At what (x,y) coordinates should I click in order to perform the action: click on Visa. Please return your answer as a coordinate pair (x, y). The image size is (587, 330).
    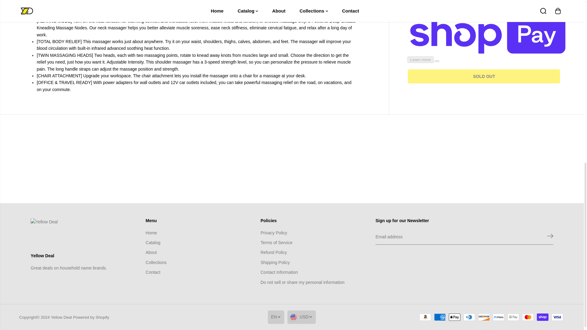
    Looking at the image, I should click on (557, 317).